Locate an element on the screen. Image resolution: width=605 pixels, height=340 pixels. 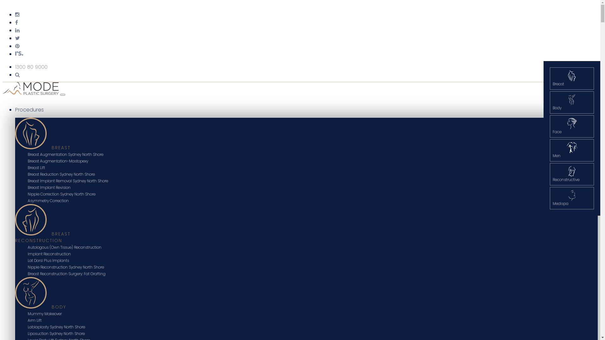
1300 80 9000 is located at coordinates (32, 67).